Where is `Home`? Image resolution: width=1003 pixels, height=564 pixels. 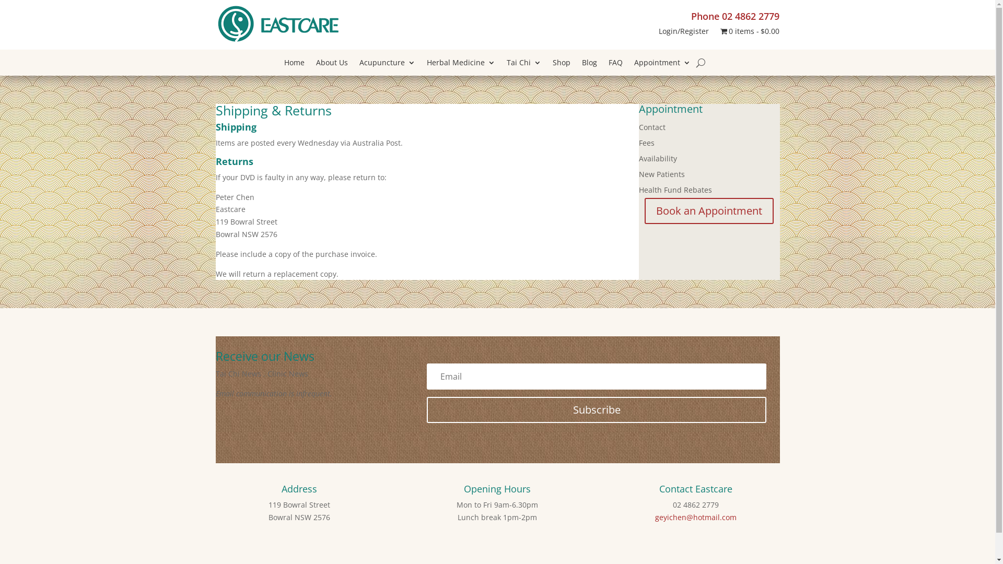 Home is located at coordinates (295, 65).